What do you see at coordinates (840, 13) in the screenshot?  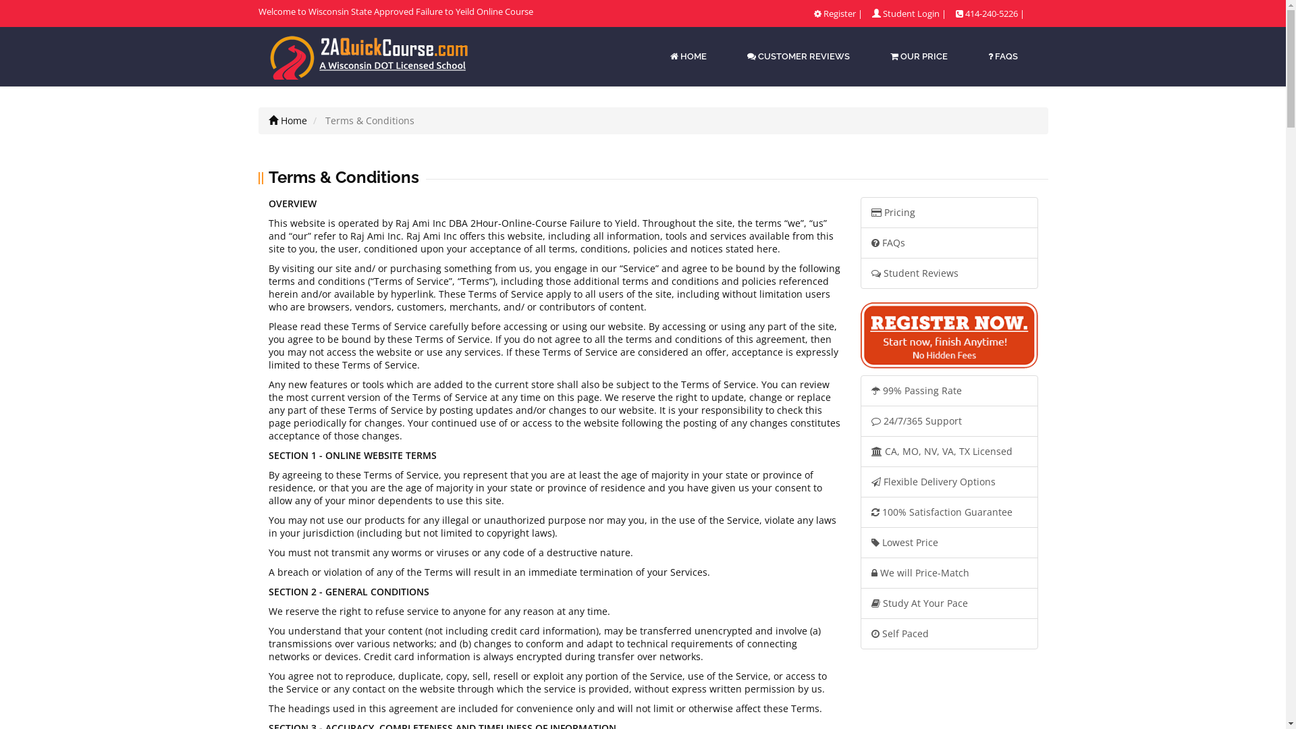 I see `Register` at bounding box center [840, 13].